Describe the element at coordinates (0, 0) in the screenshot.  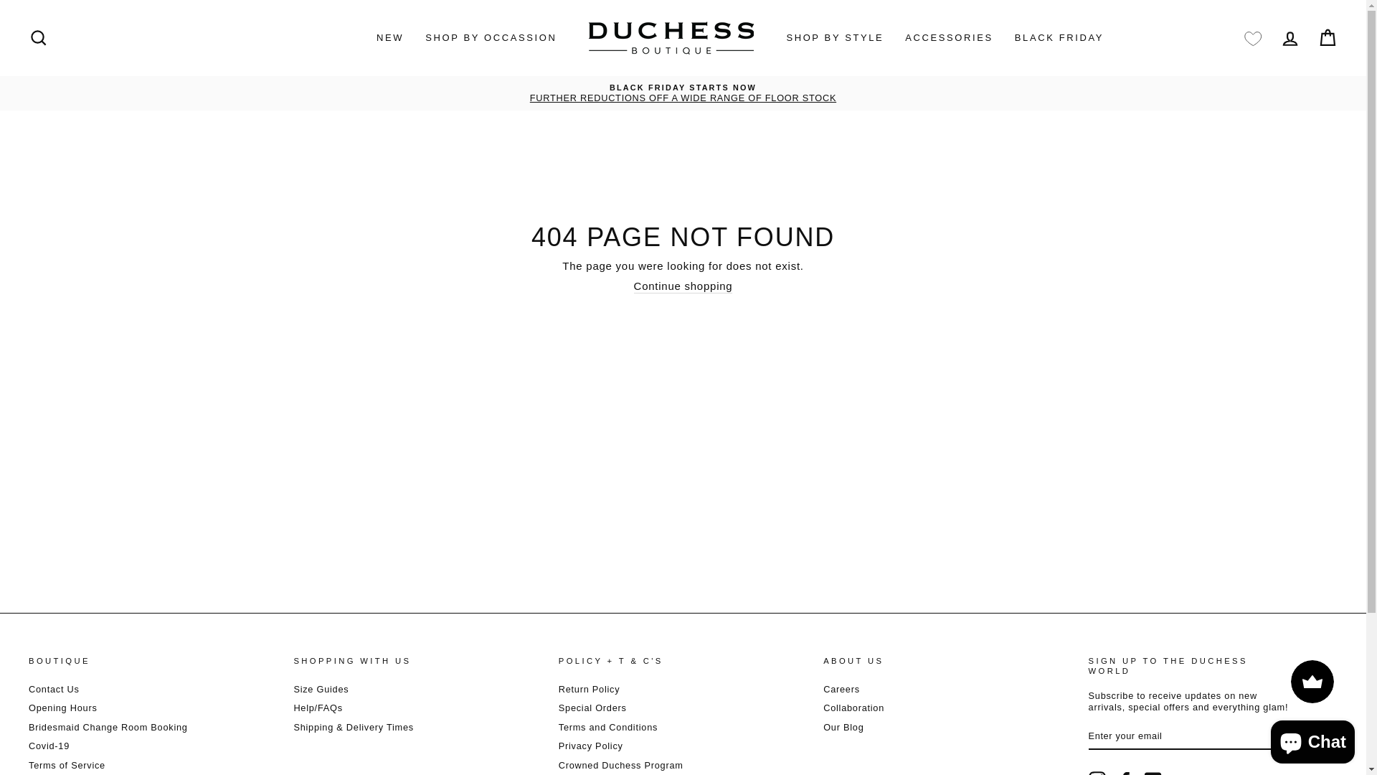
I see `Skip to content` at that location.